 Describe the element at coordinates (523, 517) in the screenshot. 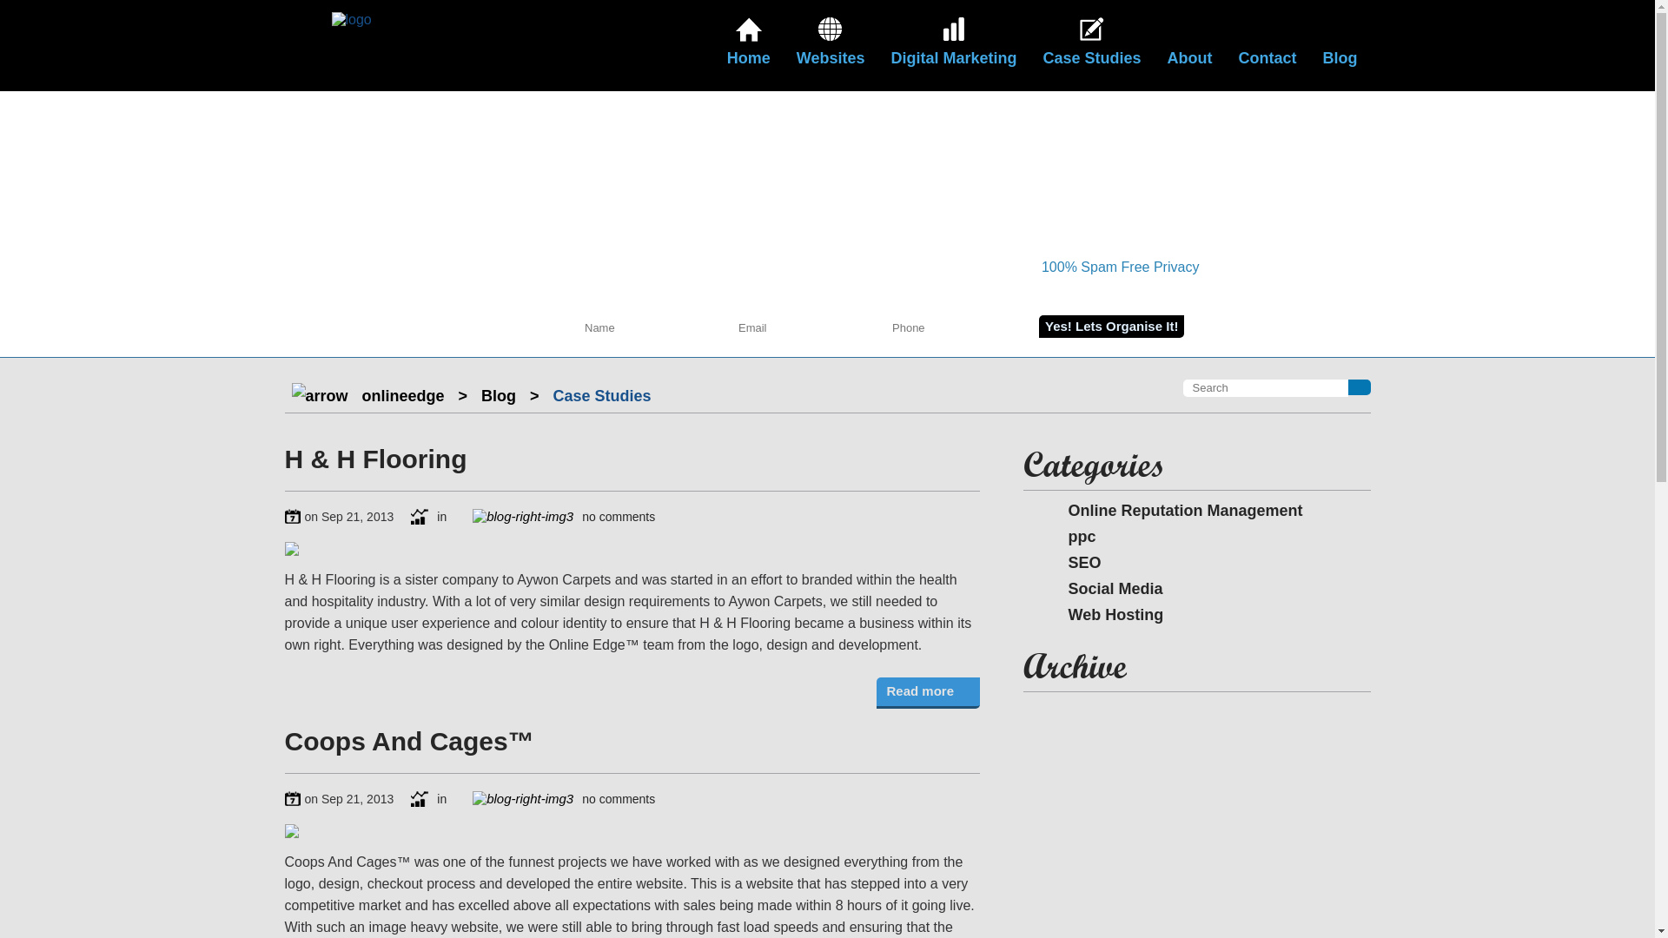

I see `blog-right-img3` at that location.